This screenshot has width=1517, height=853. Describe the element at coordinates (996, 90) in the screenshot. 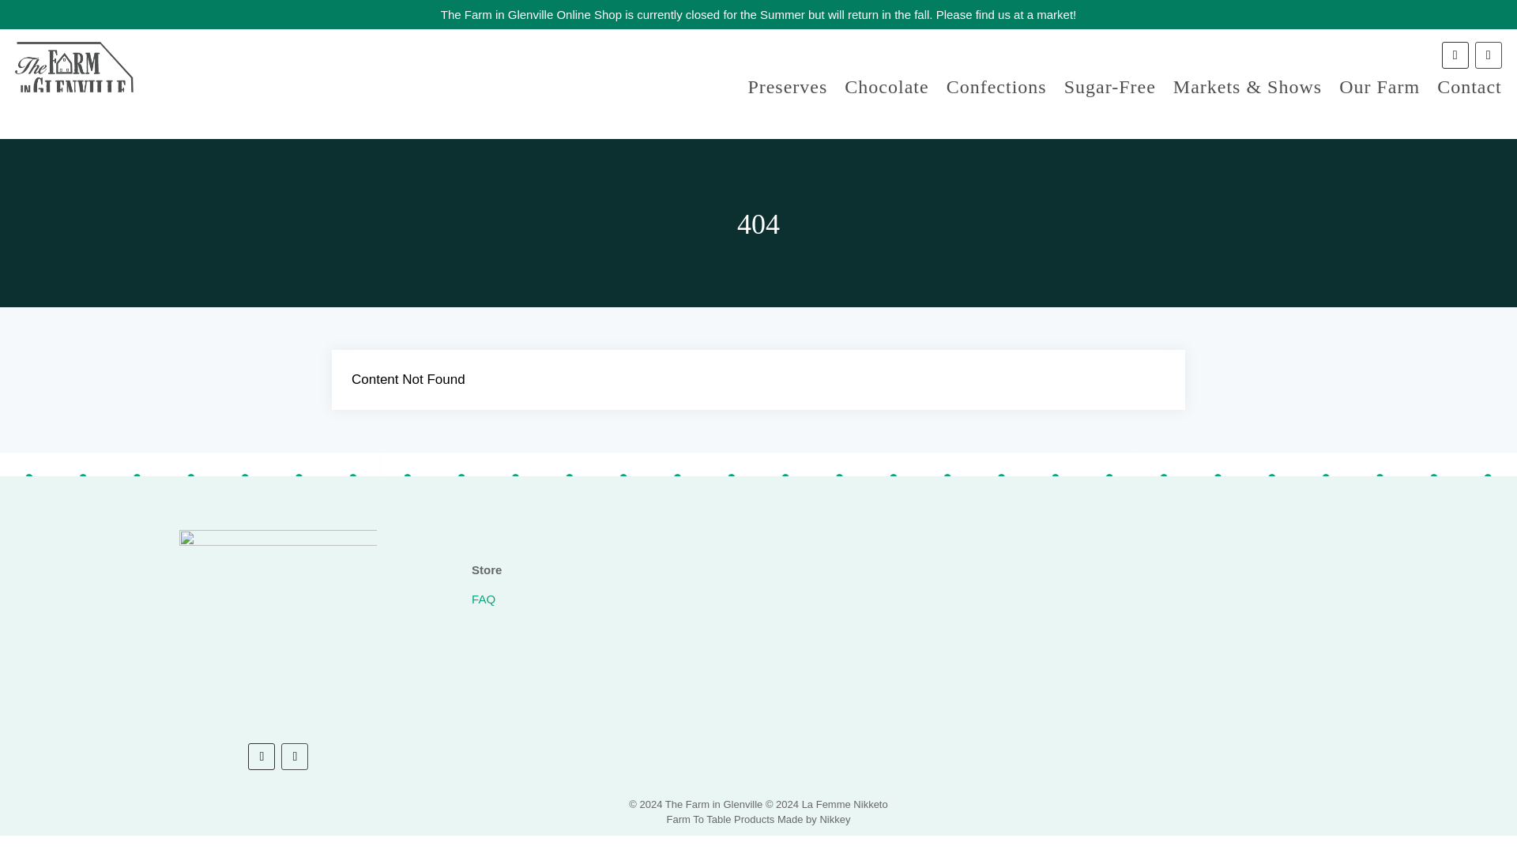

I see `Confections` at that location.